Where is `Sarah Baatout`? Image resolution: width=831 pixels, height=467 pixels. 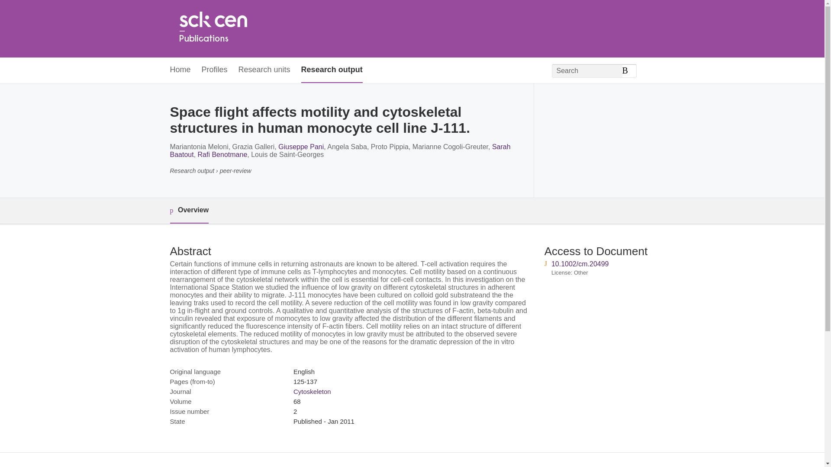
Sarah Baatout is located at coordinates (339, 150).